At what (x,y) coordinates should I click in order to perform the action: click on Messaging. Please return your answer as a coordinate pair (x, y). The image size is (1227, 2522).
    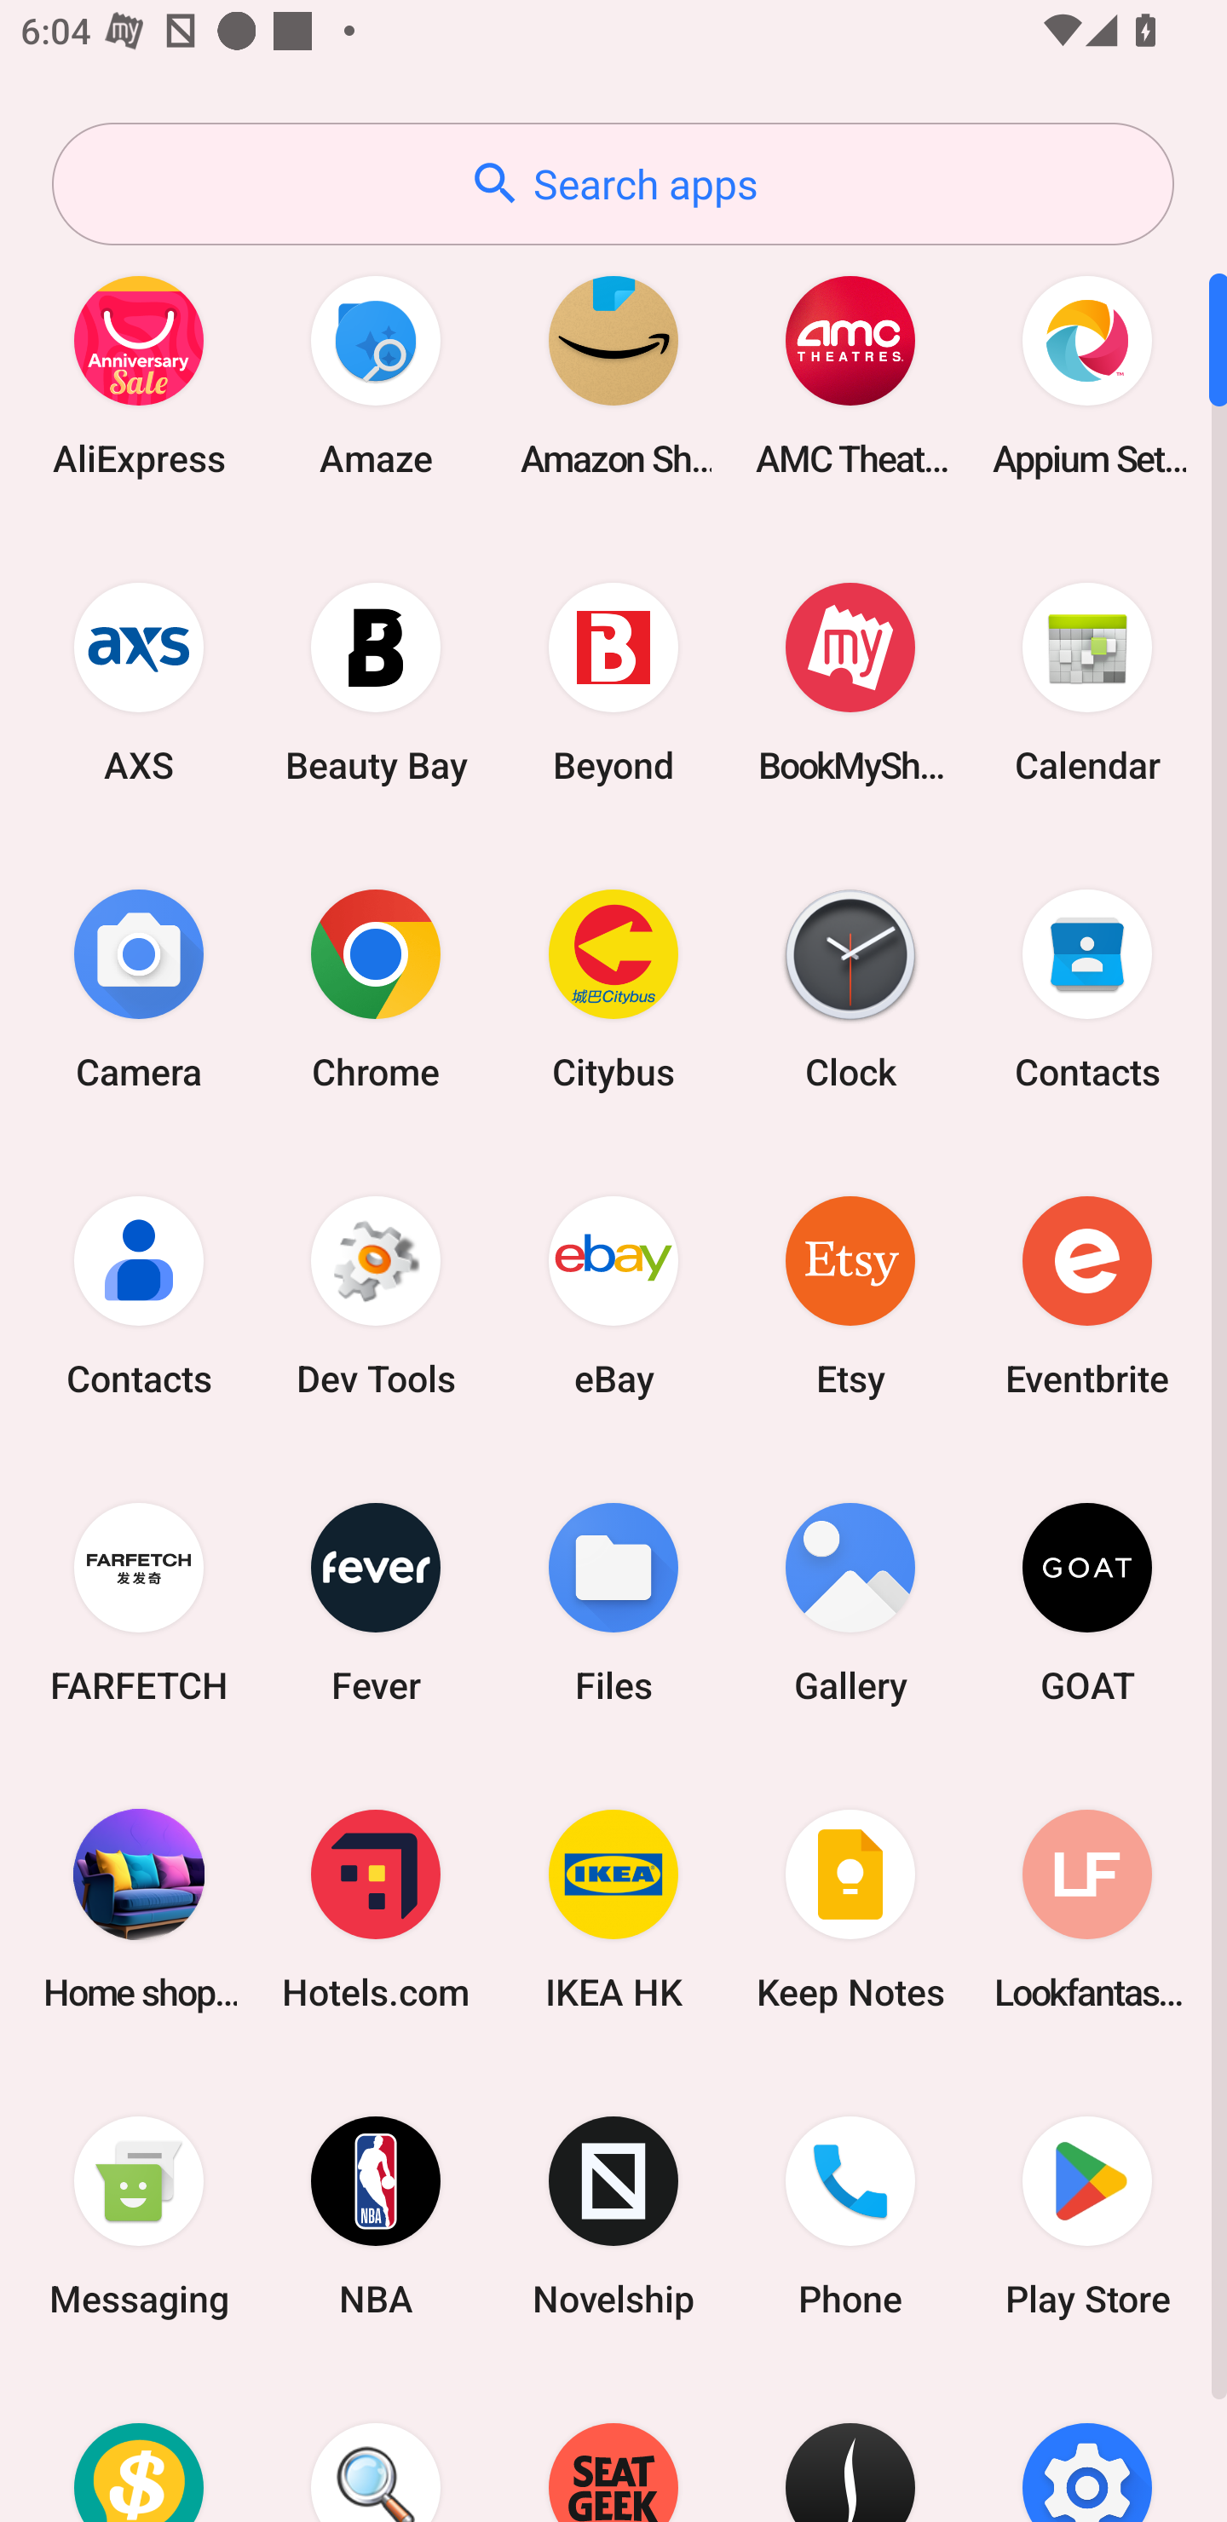
    Looking at the image, I should click on (139, 2217).